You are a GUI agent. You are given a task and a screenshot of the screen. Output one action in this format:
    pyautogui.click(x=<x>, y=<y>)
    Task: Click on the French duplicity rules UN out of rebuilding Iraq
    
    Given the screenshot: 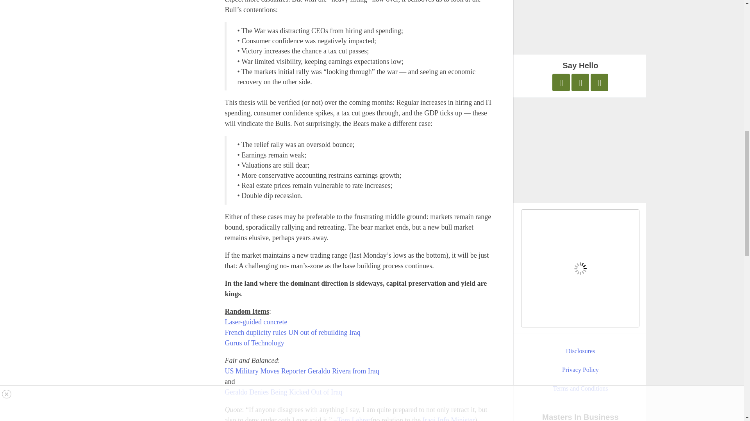 What is the action you would take?
    pyautogui.click(x=292, y=332)
    